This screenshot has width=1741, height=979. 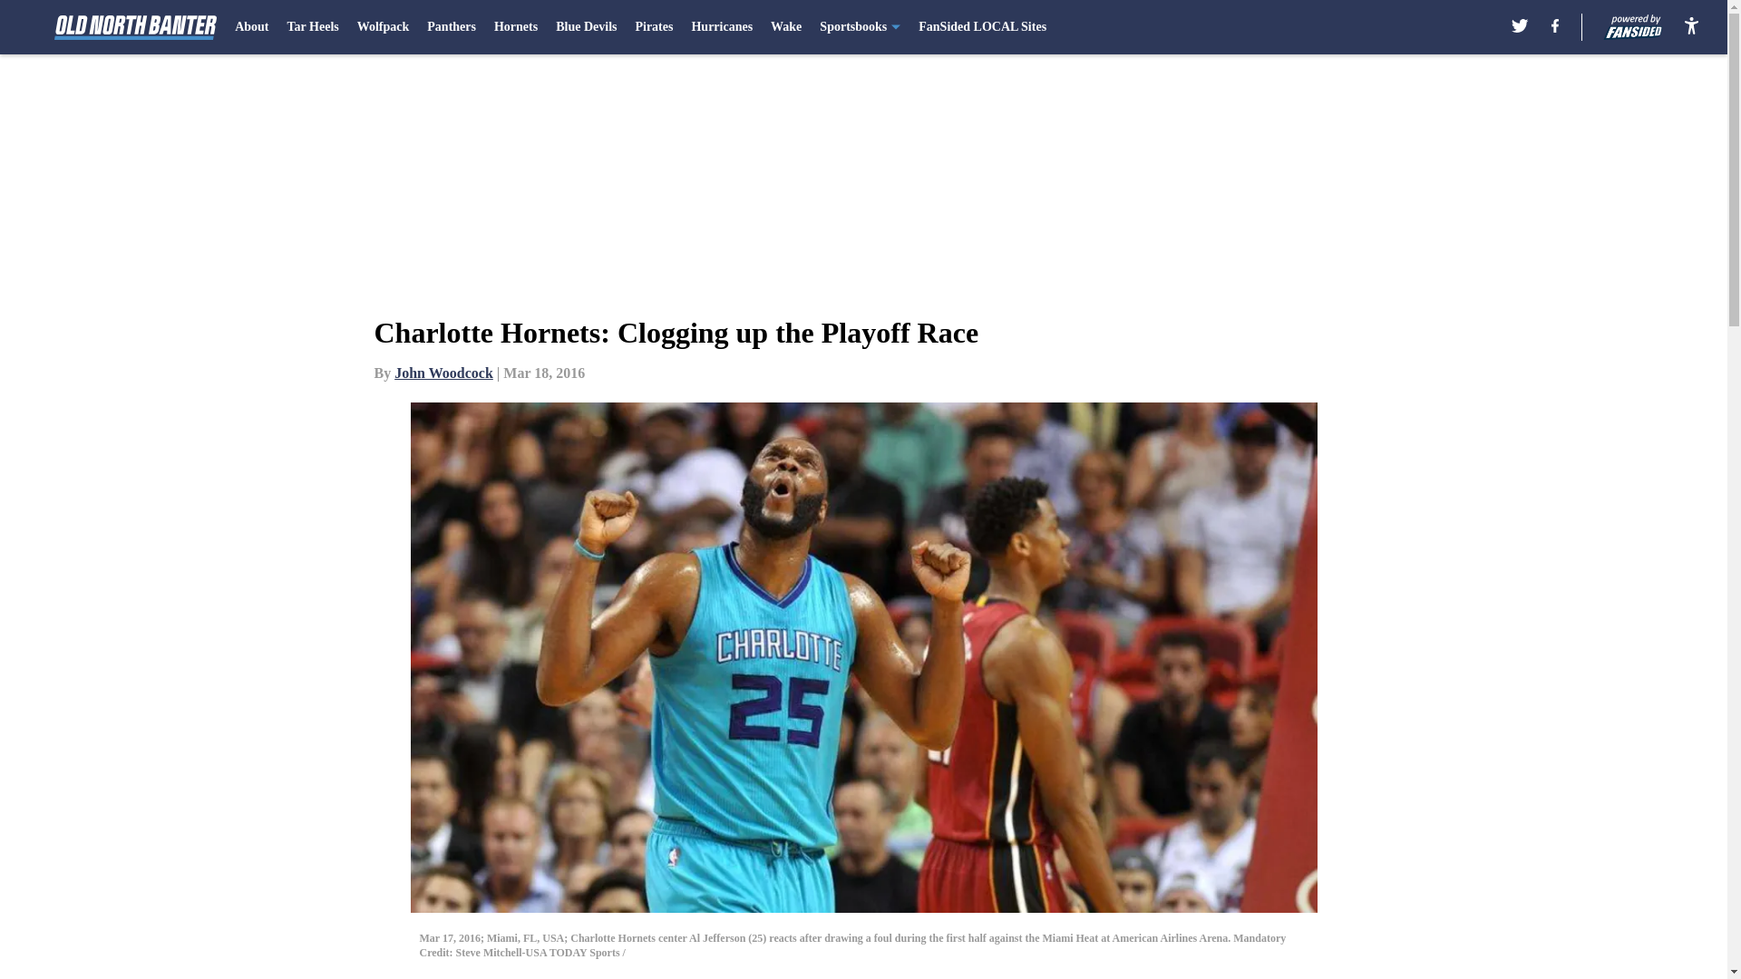 I want to click on FanSided LOCAL Sites, so click(x=982, y=27).